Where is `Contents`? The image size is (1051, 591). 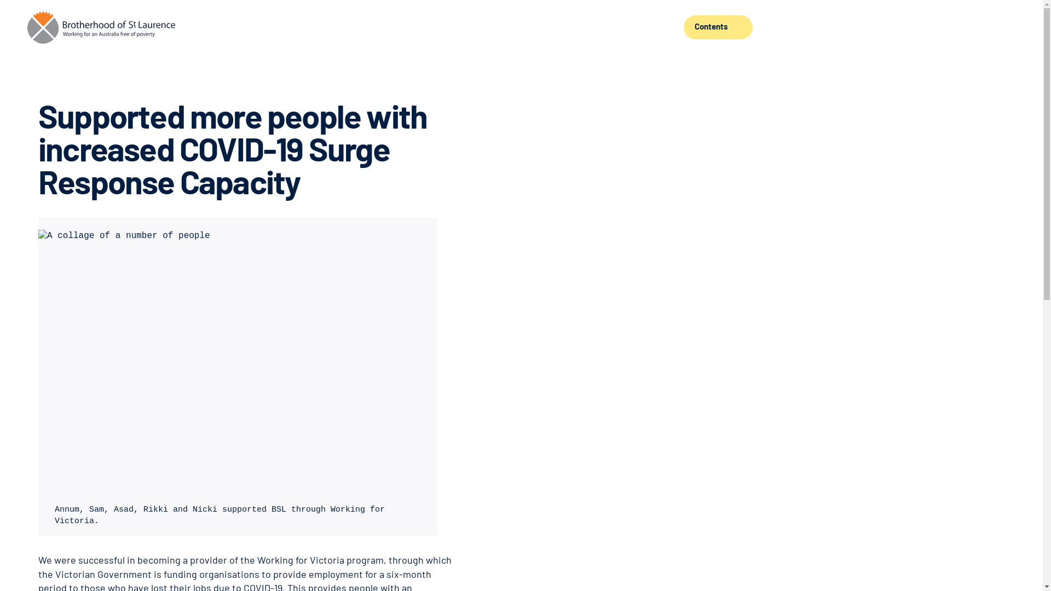
Contents is located at coordinates (718, 27).